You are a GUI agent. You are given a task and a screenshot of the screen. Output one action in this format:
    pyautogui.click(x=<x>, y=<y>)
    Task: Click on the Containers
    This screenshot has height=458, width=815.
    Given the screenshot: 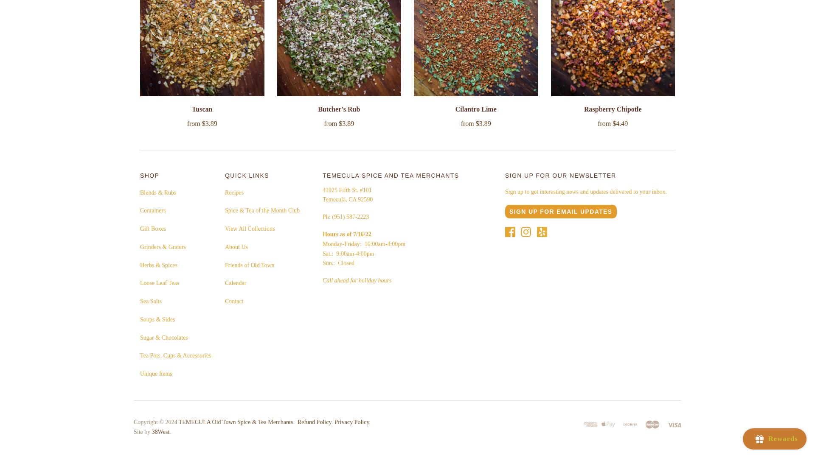 What is the action you would take?
    pyautogui.click(x=153, y=210)
    